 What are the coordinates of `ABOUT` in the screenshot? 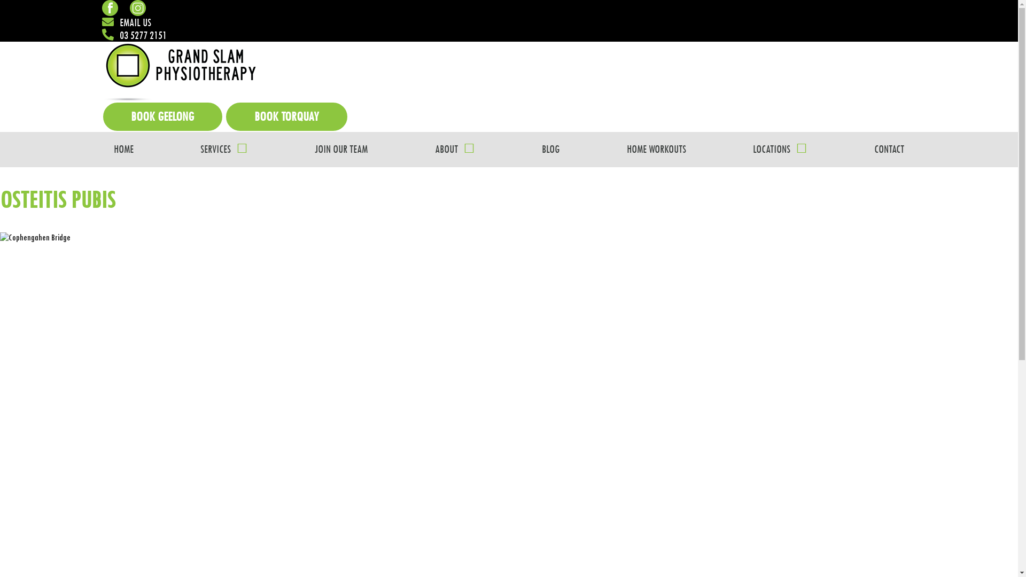 It's located at (455, 150).